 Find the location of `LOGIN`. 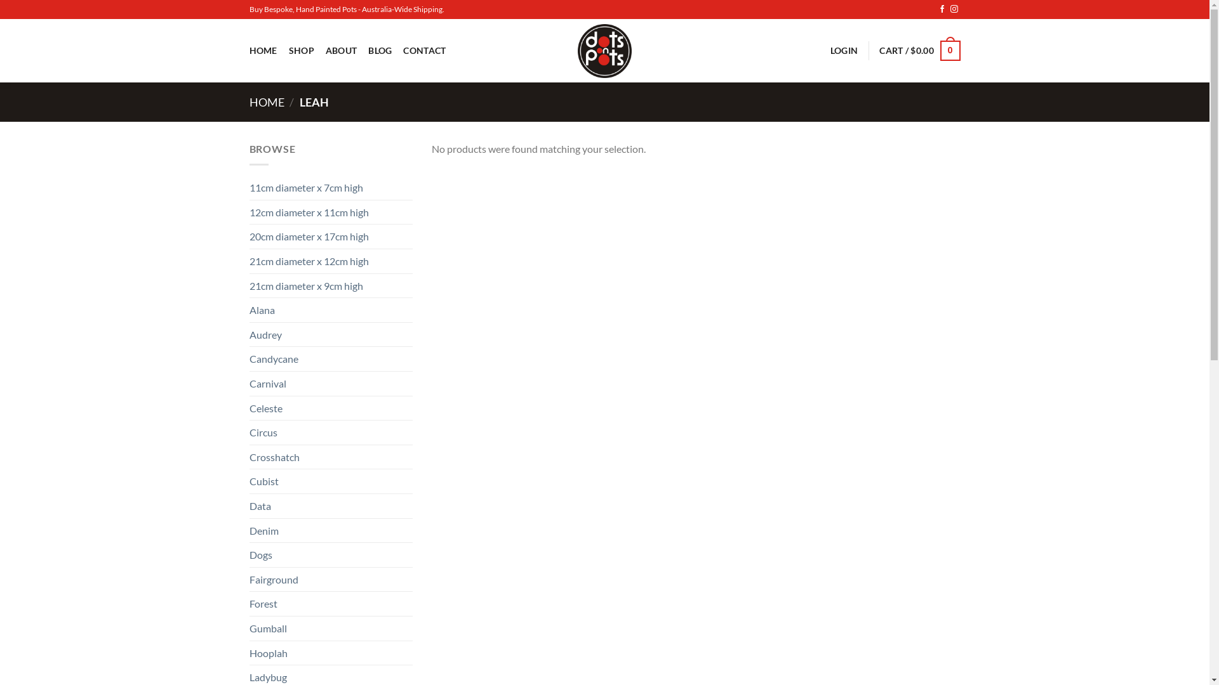

LOGIN is located at coordinates (844, 51).